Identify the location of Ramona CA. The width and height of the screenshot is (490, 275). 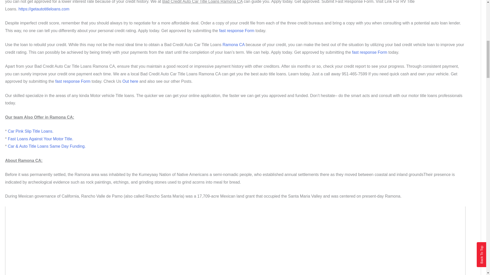
(233, 45).